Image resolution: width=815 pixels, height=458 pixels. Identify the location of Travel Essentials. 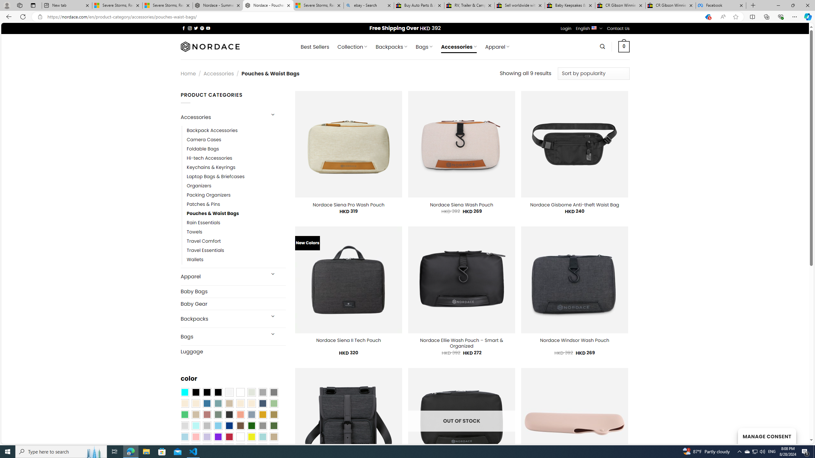
(205, 251).